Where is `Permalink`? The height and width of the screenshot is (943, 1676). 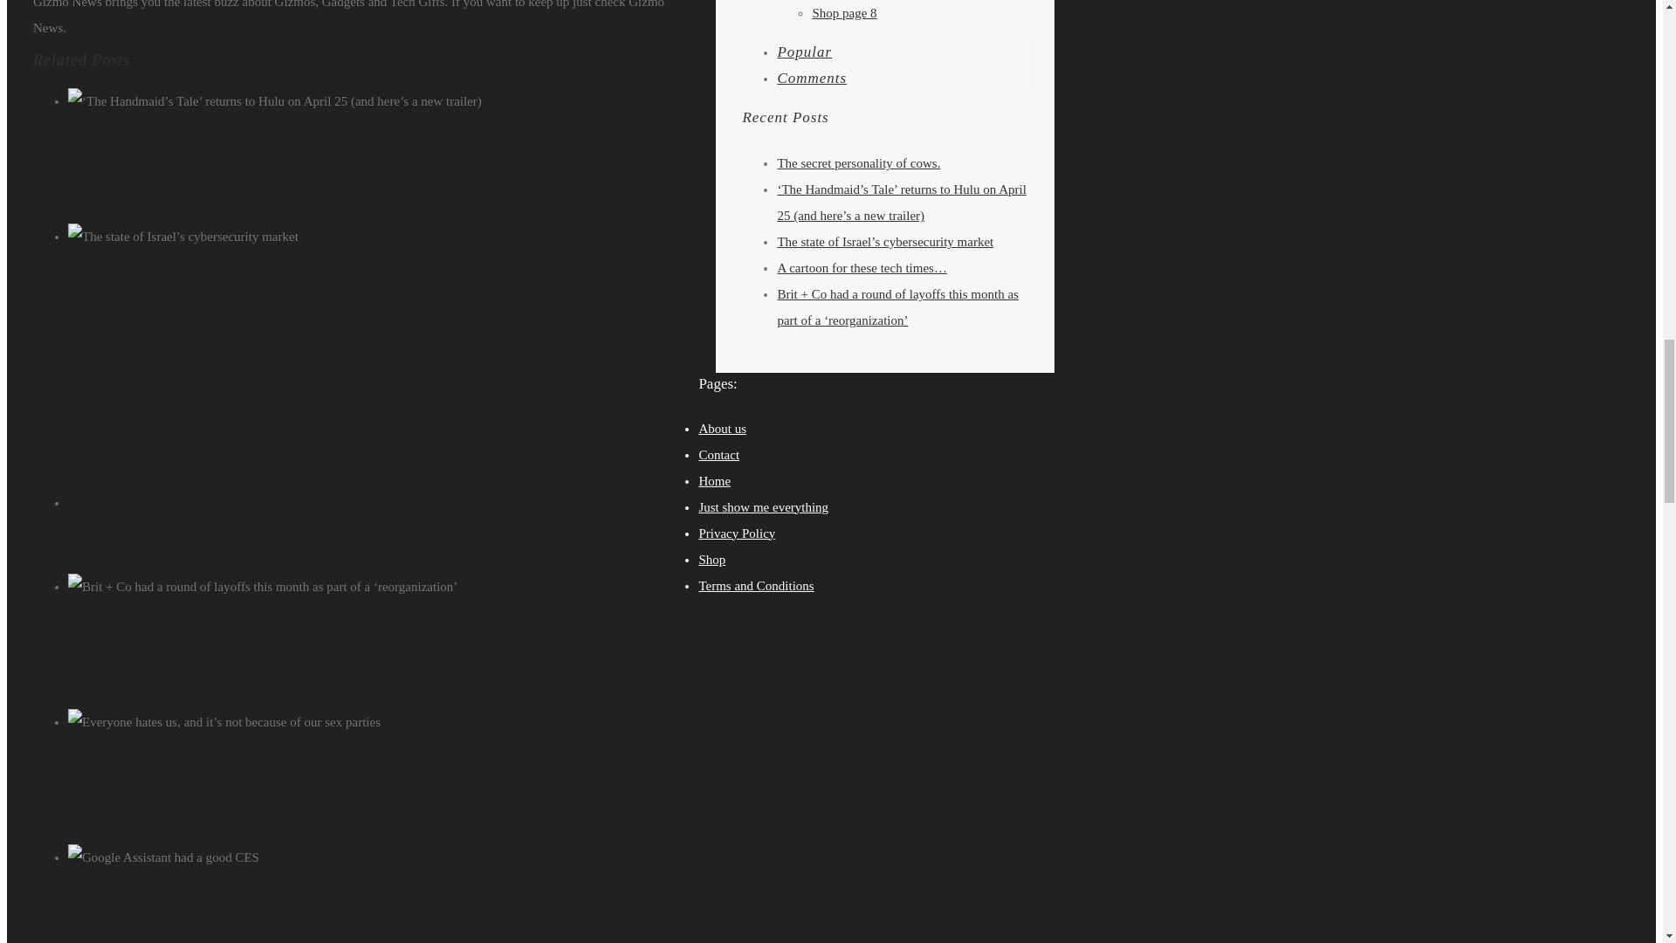
Permalink is located at coordinates (410, 127).